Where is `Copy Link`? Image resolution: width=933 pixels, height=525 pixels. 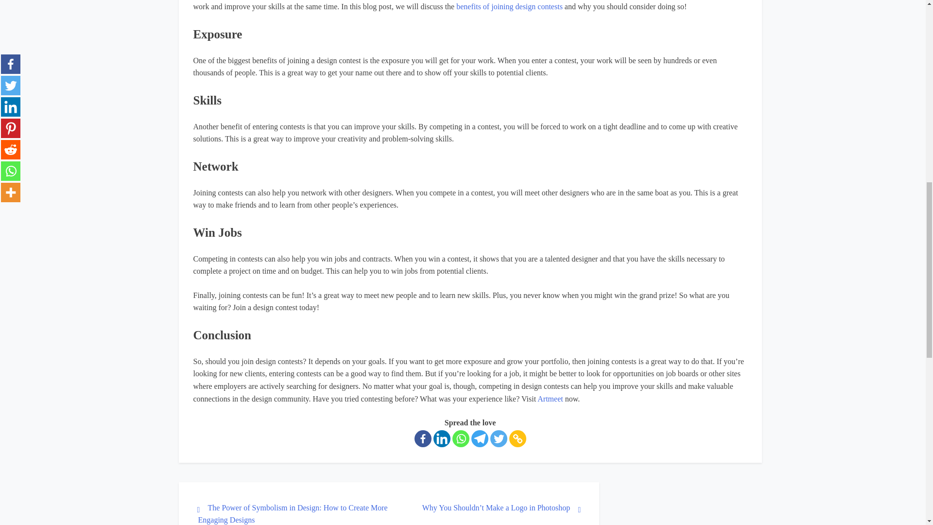 Copy Link is located at coordinates (518, 438).